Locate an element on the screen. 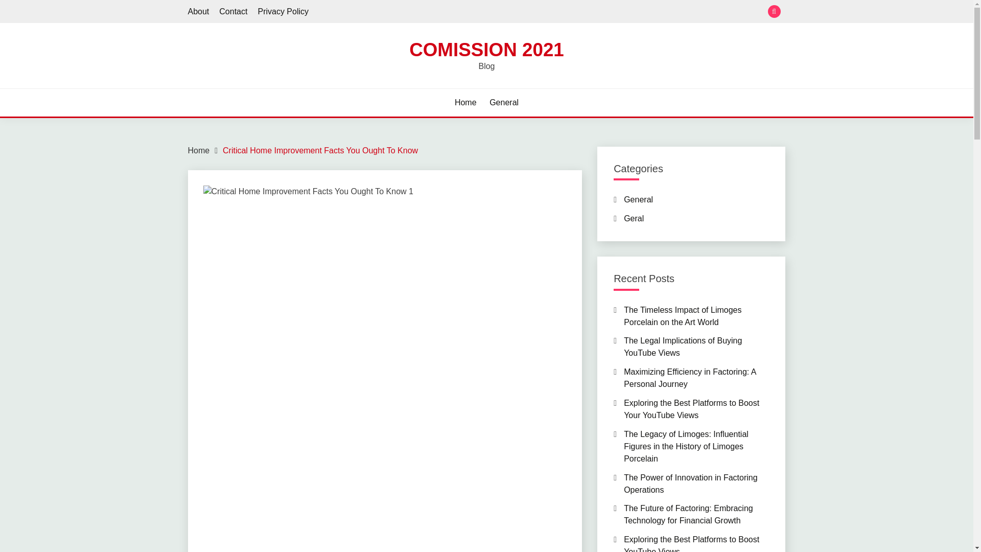 The height and width of the screenshot is (552, 981). Home is located at coordinates (466, 102).